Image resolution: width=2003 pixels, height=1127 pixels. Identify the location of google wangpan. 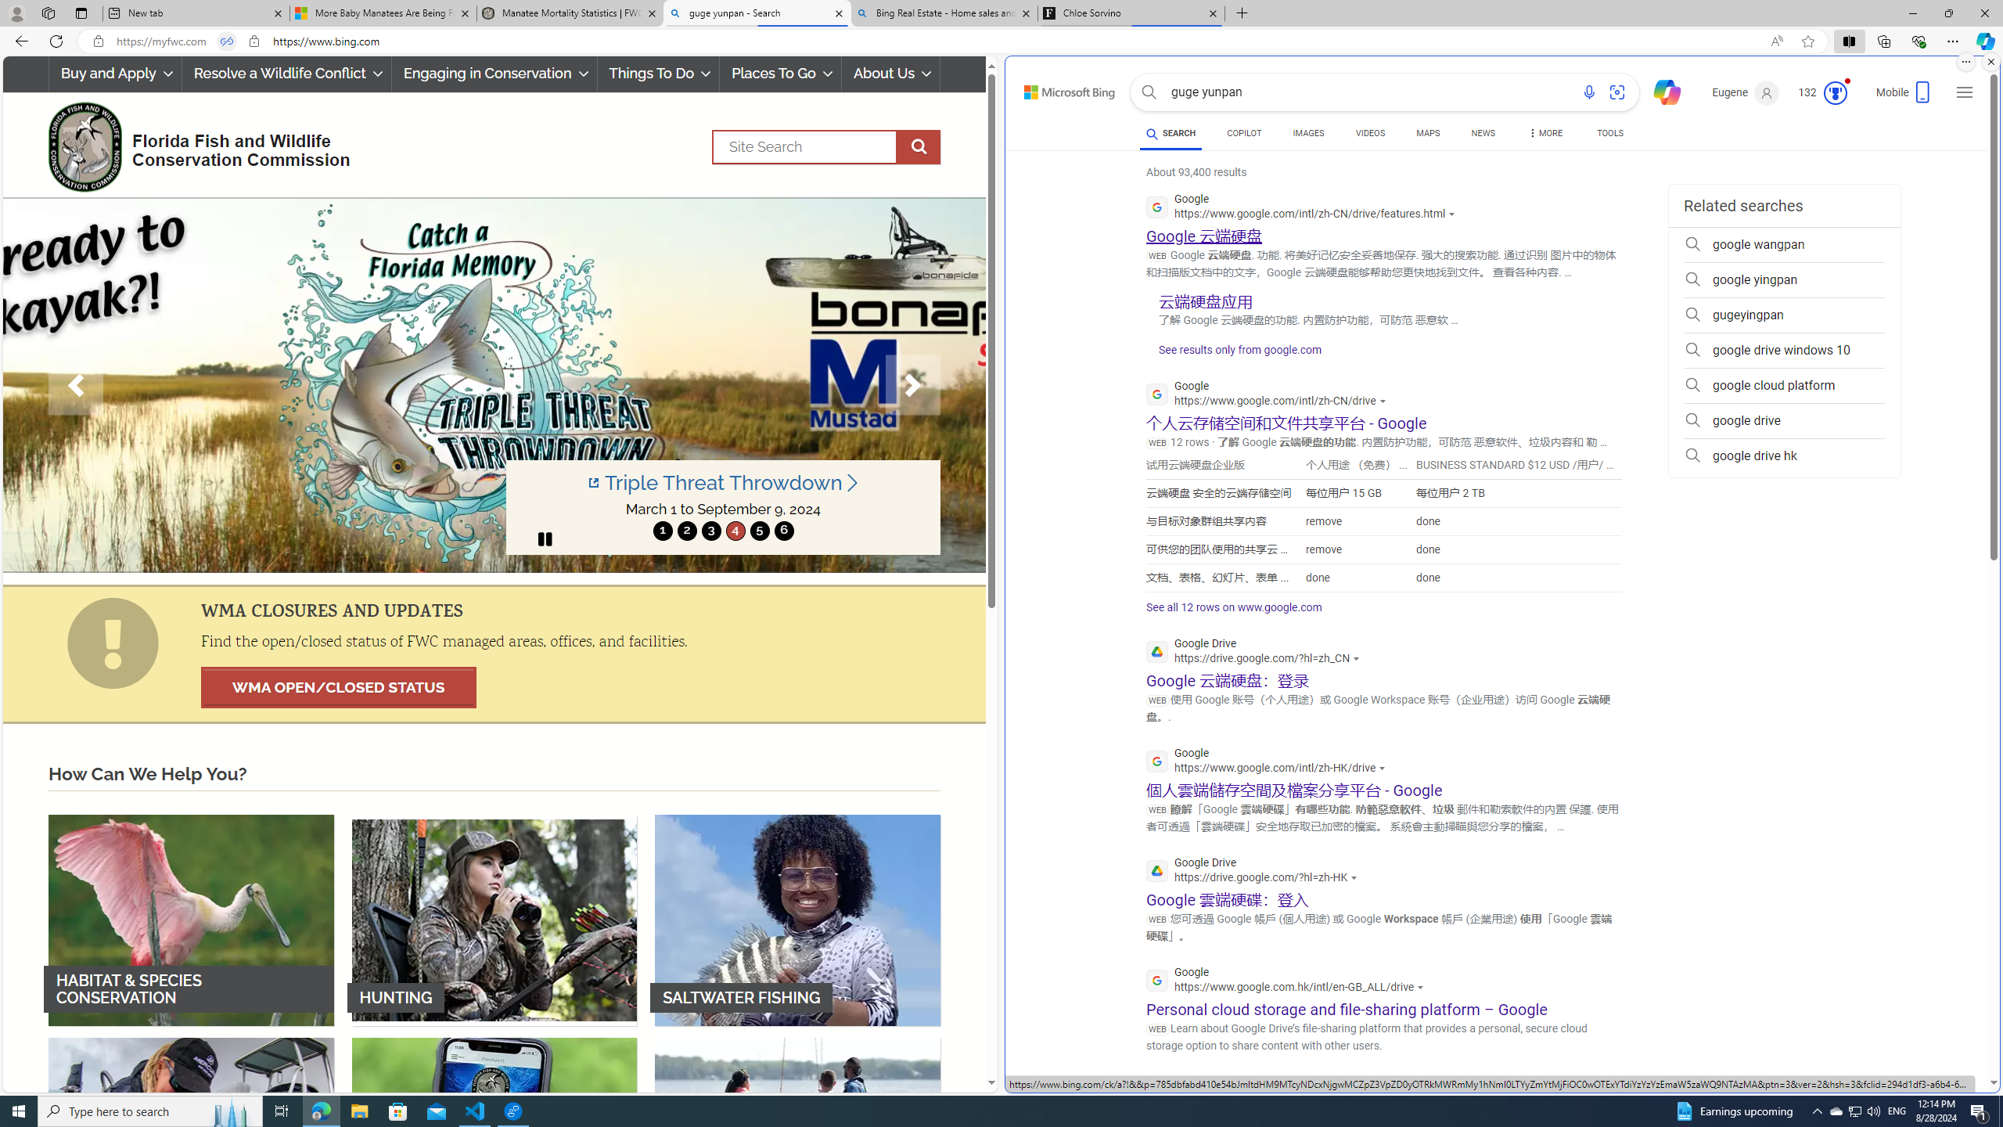
(1784, 244).